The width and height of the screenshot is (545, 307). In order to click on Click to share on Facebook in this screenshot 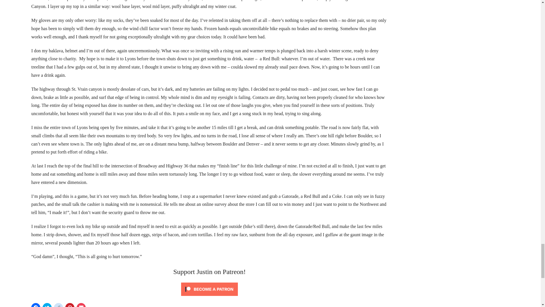, I will do `click(36, 305)`.